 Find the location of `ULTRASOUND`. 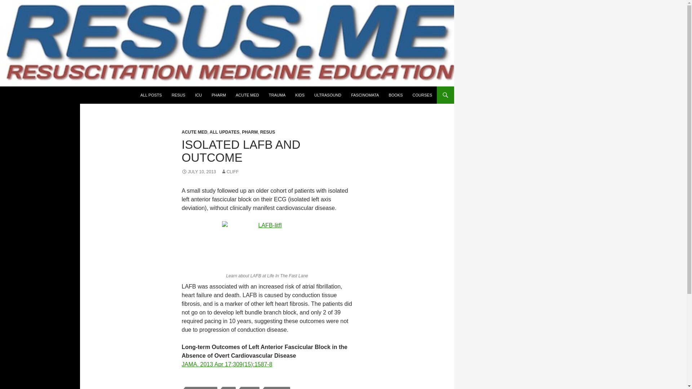

ULTRASOUND is located at coordinates (328, 95).